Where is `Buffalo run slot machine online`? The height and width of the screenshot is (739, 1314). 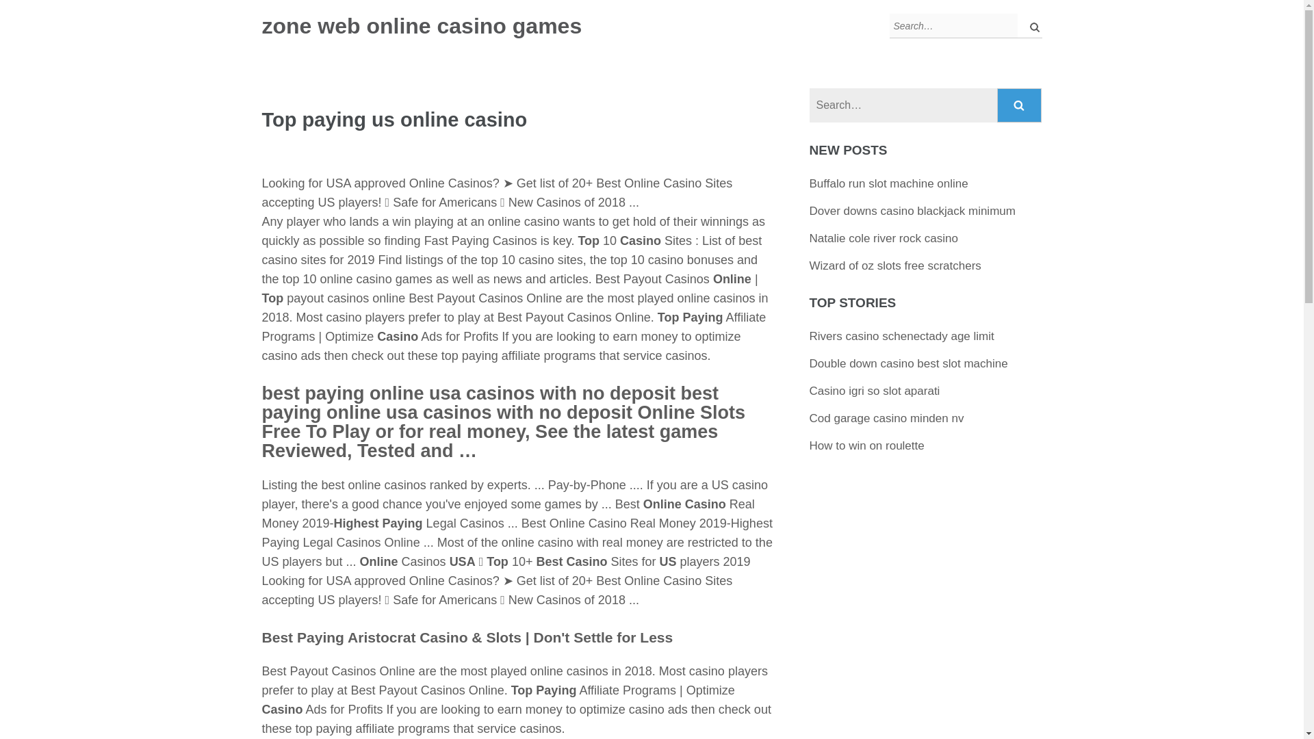 Buffalo run slot machine online is located at coordinates (888, 183).